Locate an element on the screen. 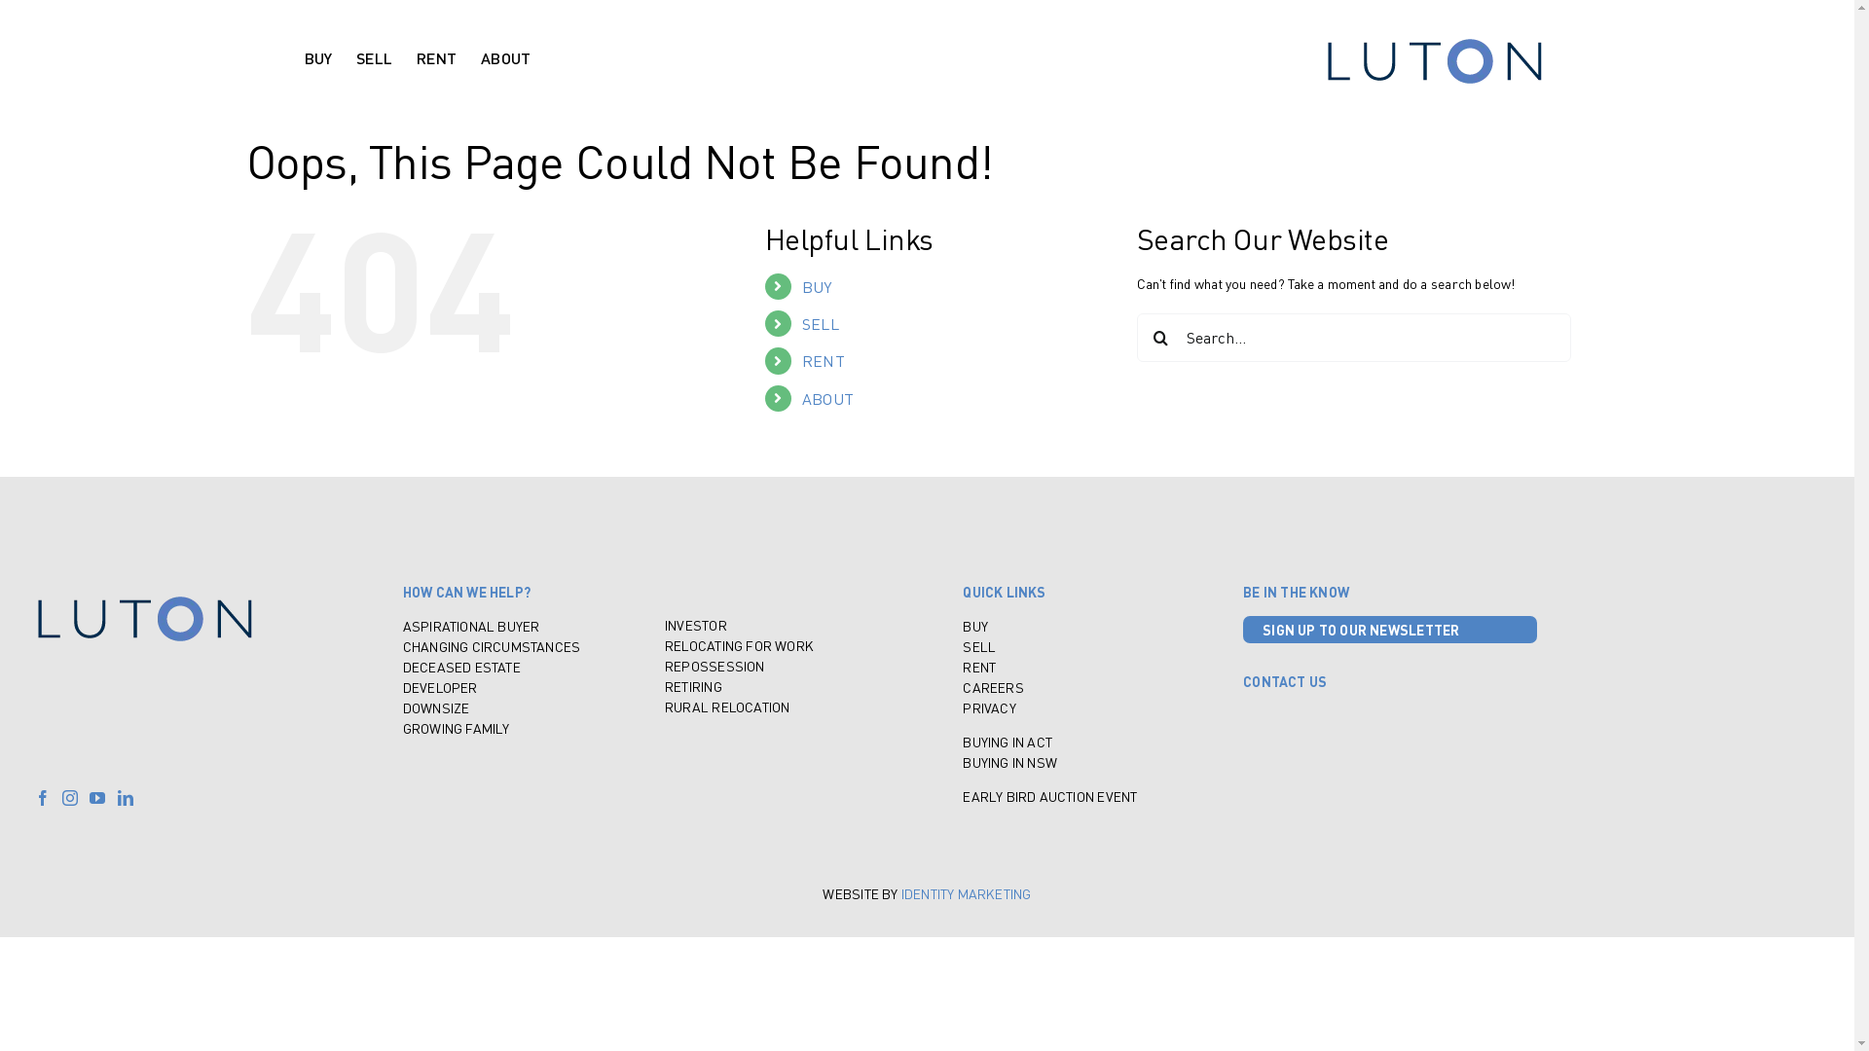  CHANGING CIRCUMSTANCES is located at coordinates (493, 645).